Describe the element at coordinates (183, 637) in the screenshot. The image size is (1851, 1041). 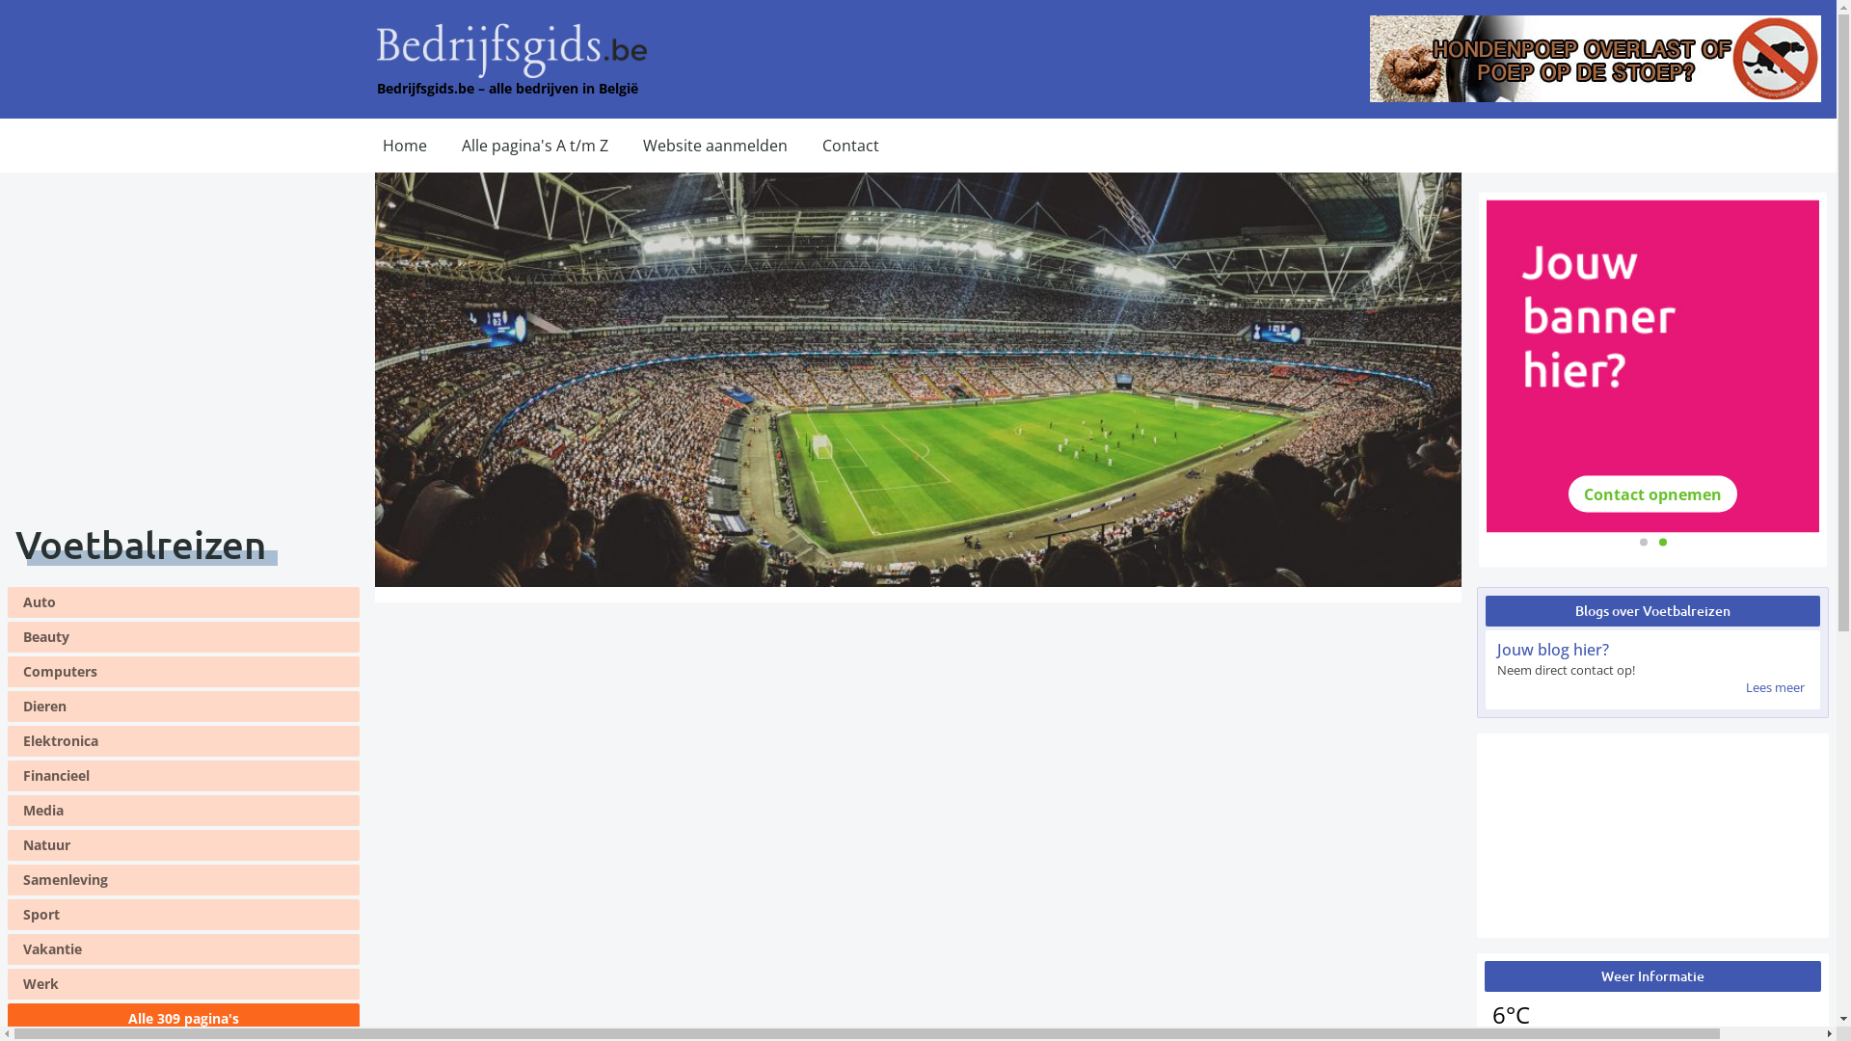
I see `Beauty` at that location.